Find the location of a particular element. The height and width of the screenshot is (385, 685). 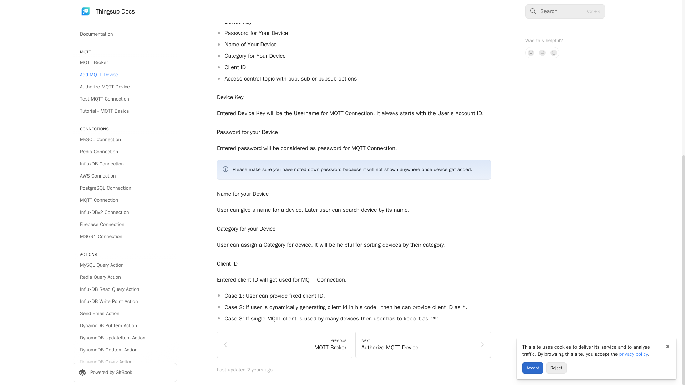

DynamoDB Scan Action is located at coordinates (125, 114).